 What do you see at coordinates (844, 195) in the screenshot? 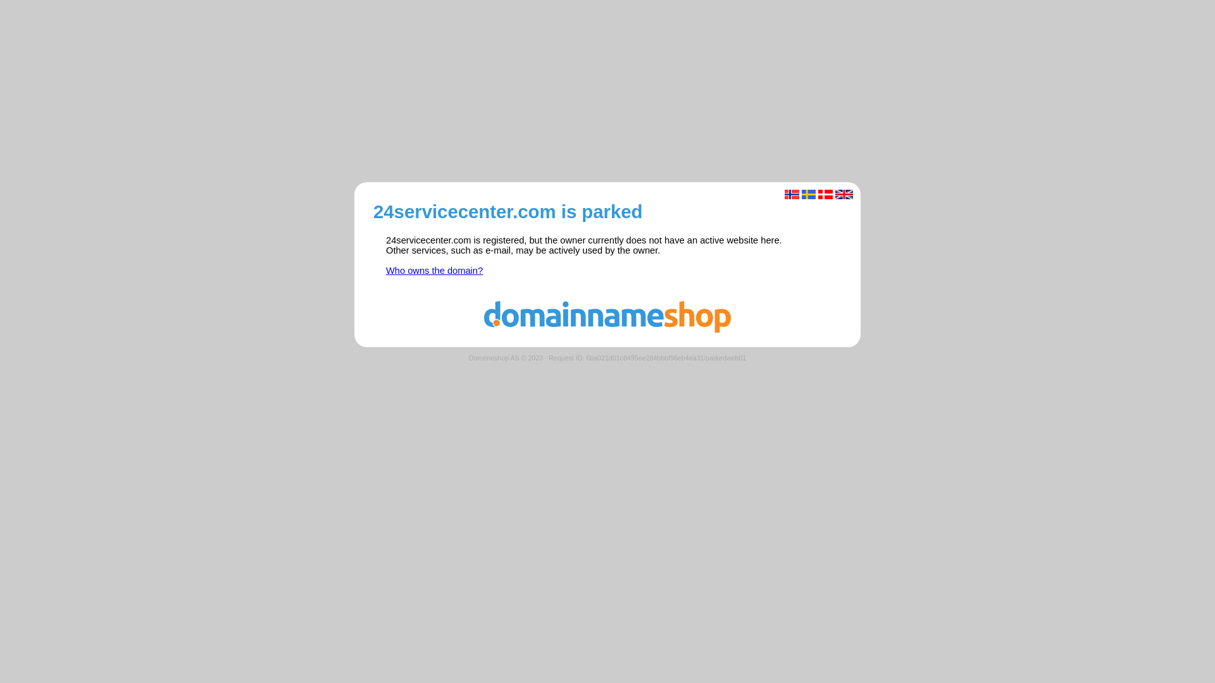
I see `English` at bounding box center [844, 195].